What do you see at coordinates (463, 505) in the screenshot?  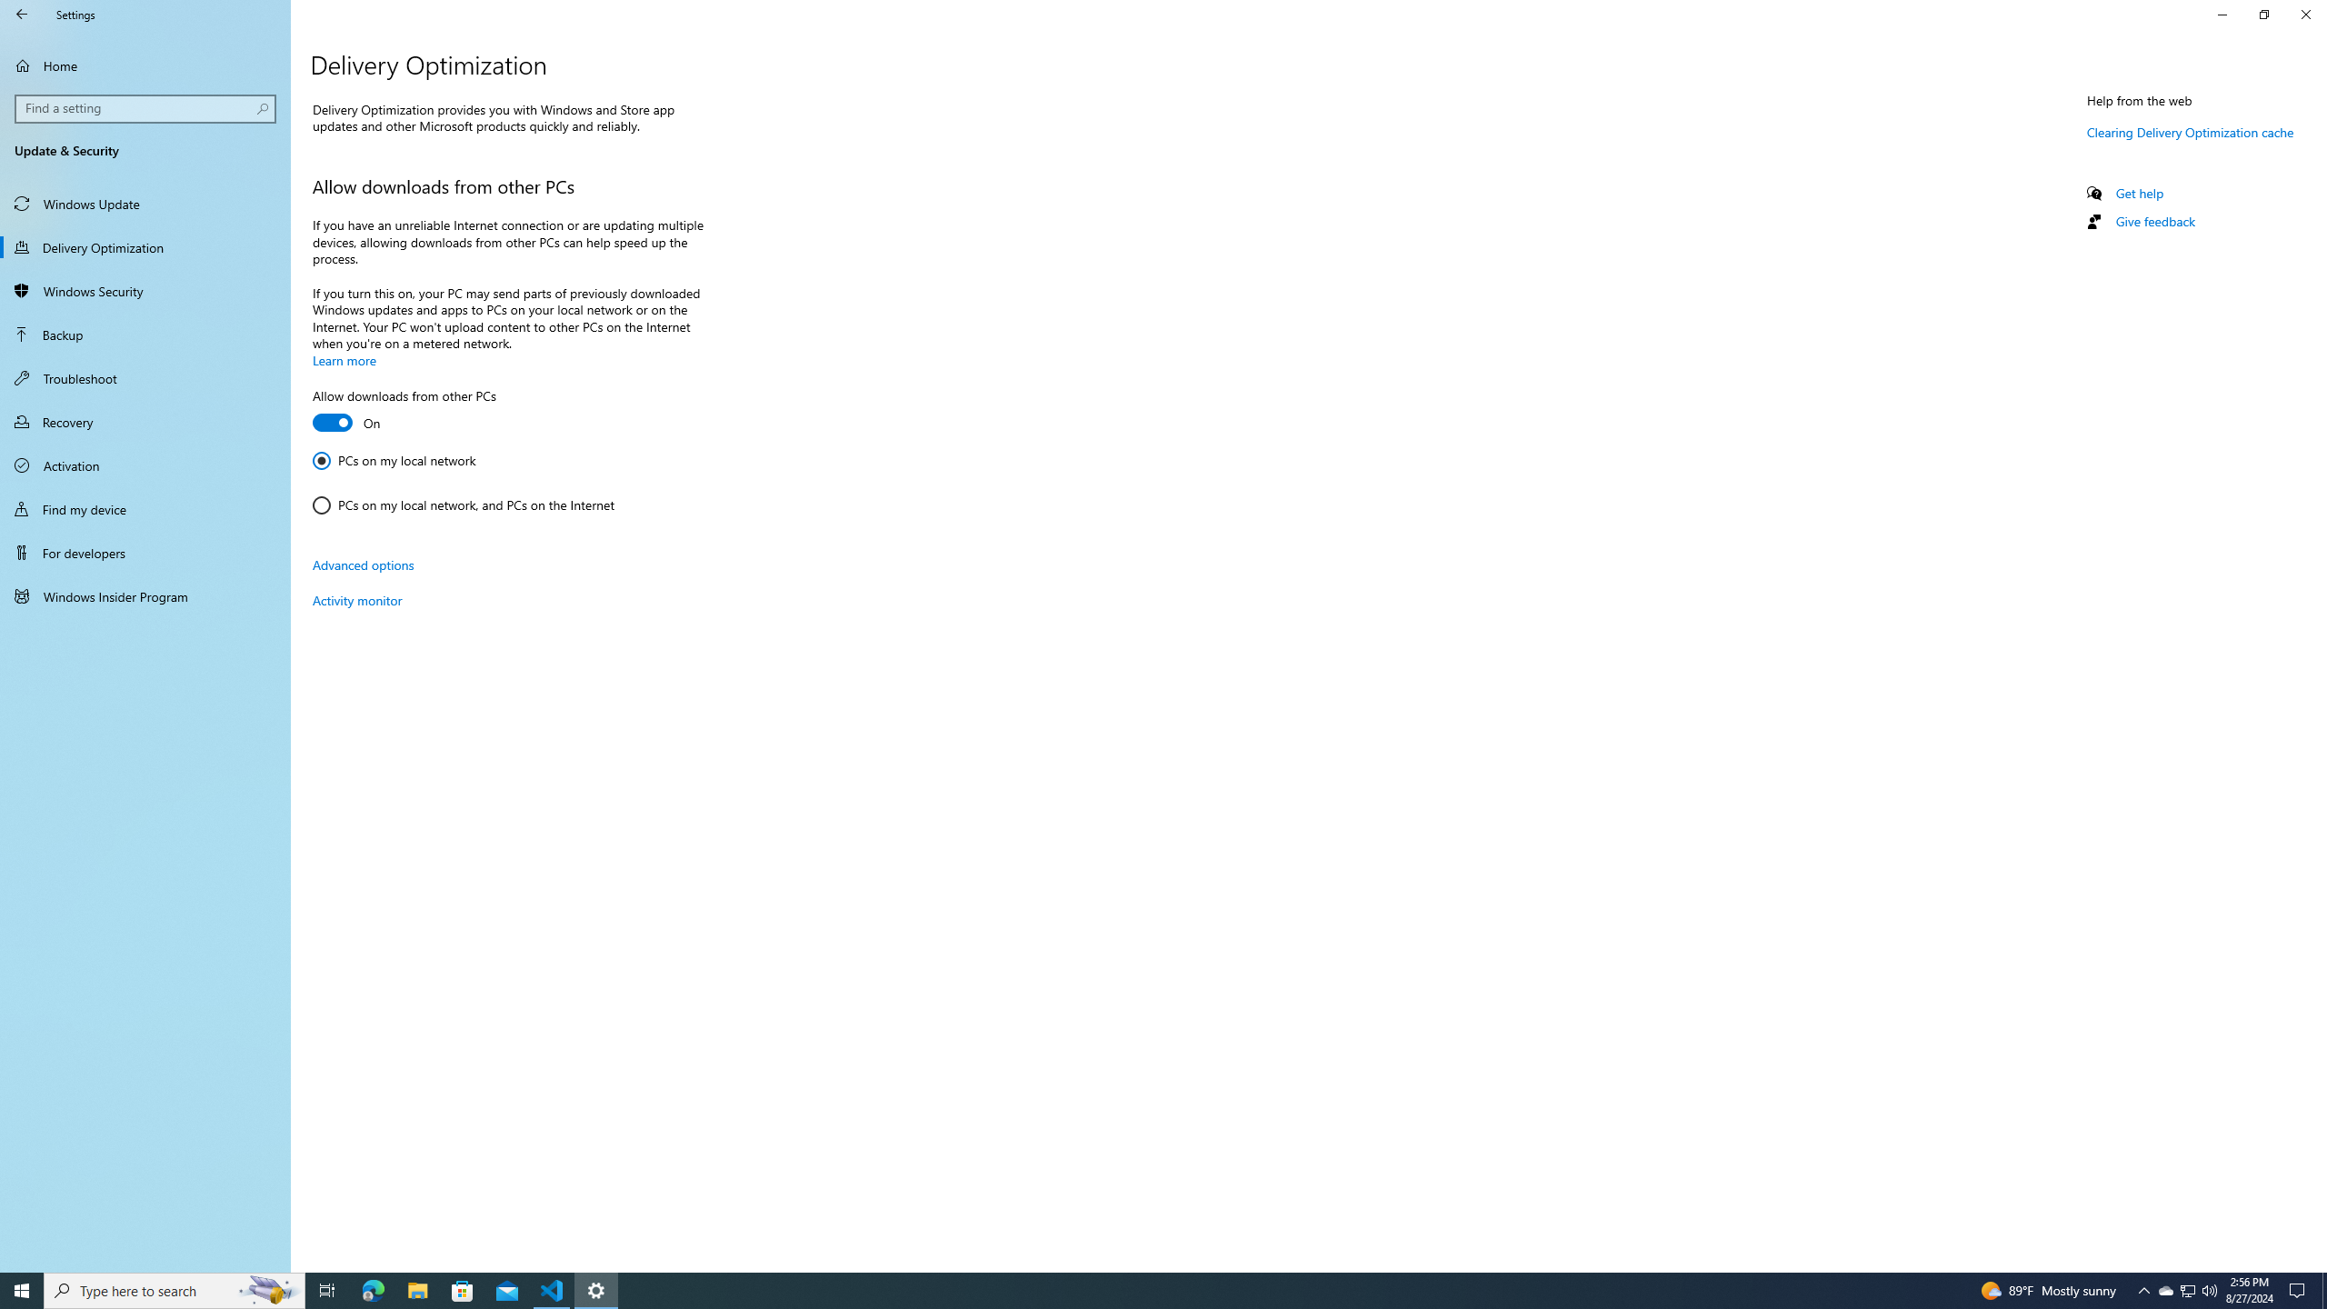 I see `PCs on my local network, and PCs on the Internet` at bounding box center [463, 505].